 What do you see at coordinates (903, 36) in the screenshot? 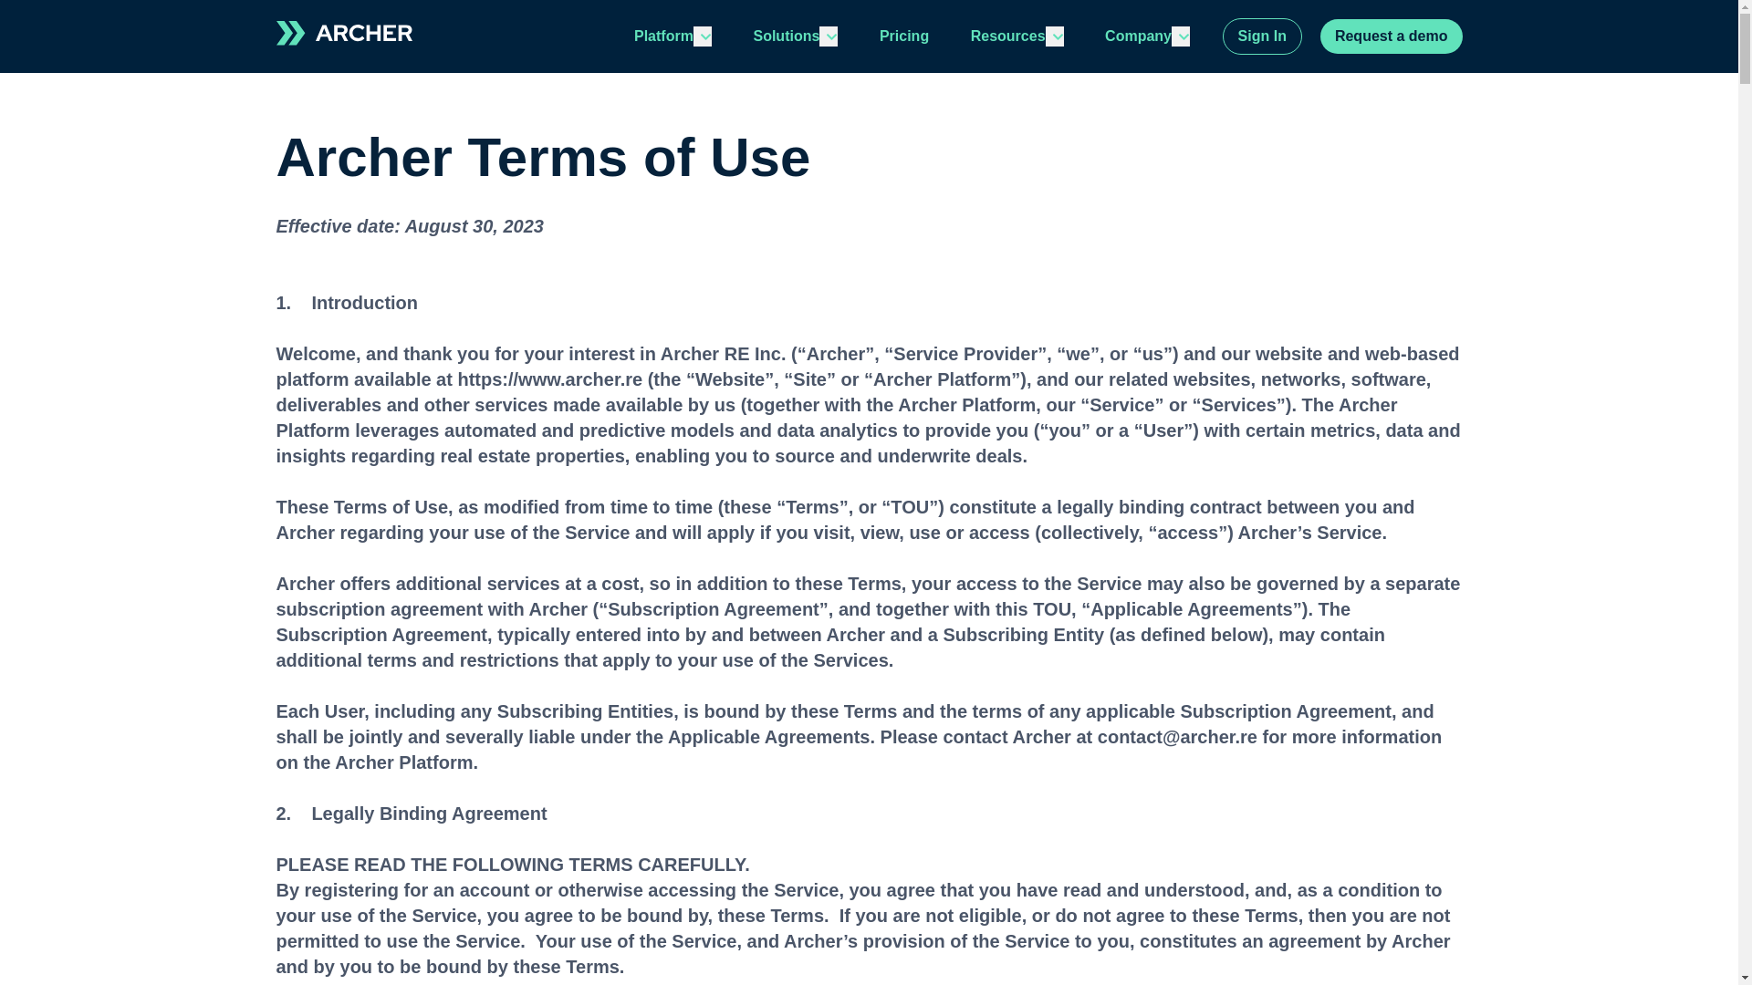
I see `Pricing` at bounding box center [903, 36].